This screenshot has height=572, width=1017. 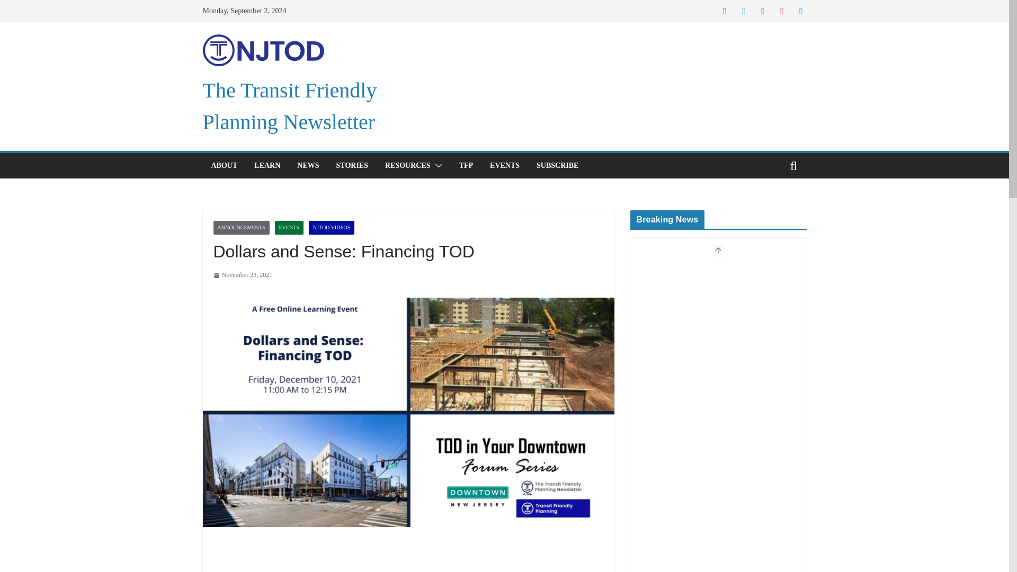 I want to click on SUBSCRIBE, so click(x=557, y=166).